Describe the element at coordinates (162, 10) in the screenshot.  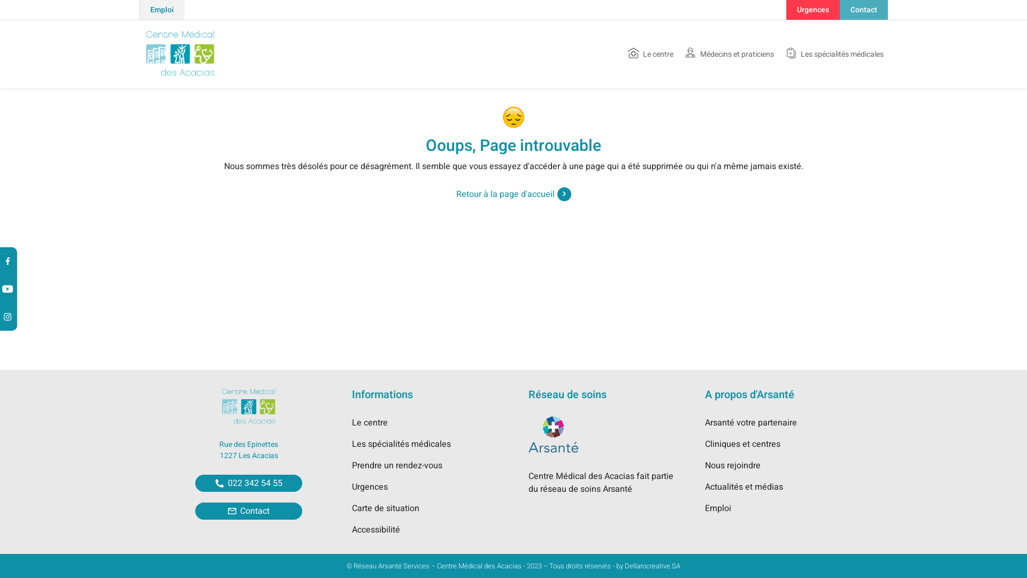
I see `Emploi` at that location.